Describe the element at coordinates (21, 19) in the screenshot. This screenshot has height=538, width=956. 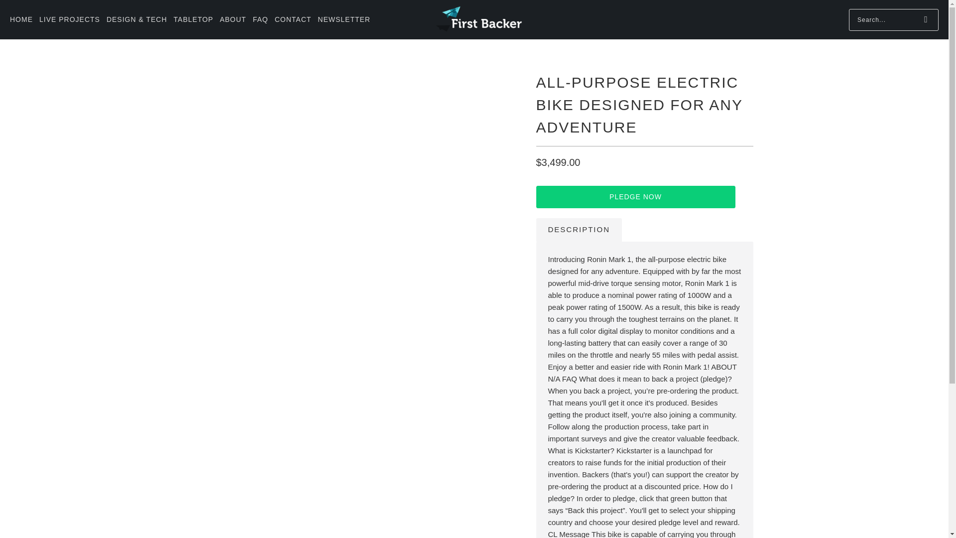
I see `HOME` at that location.